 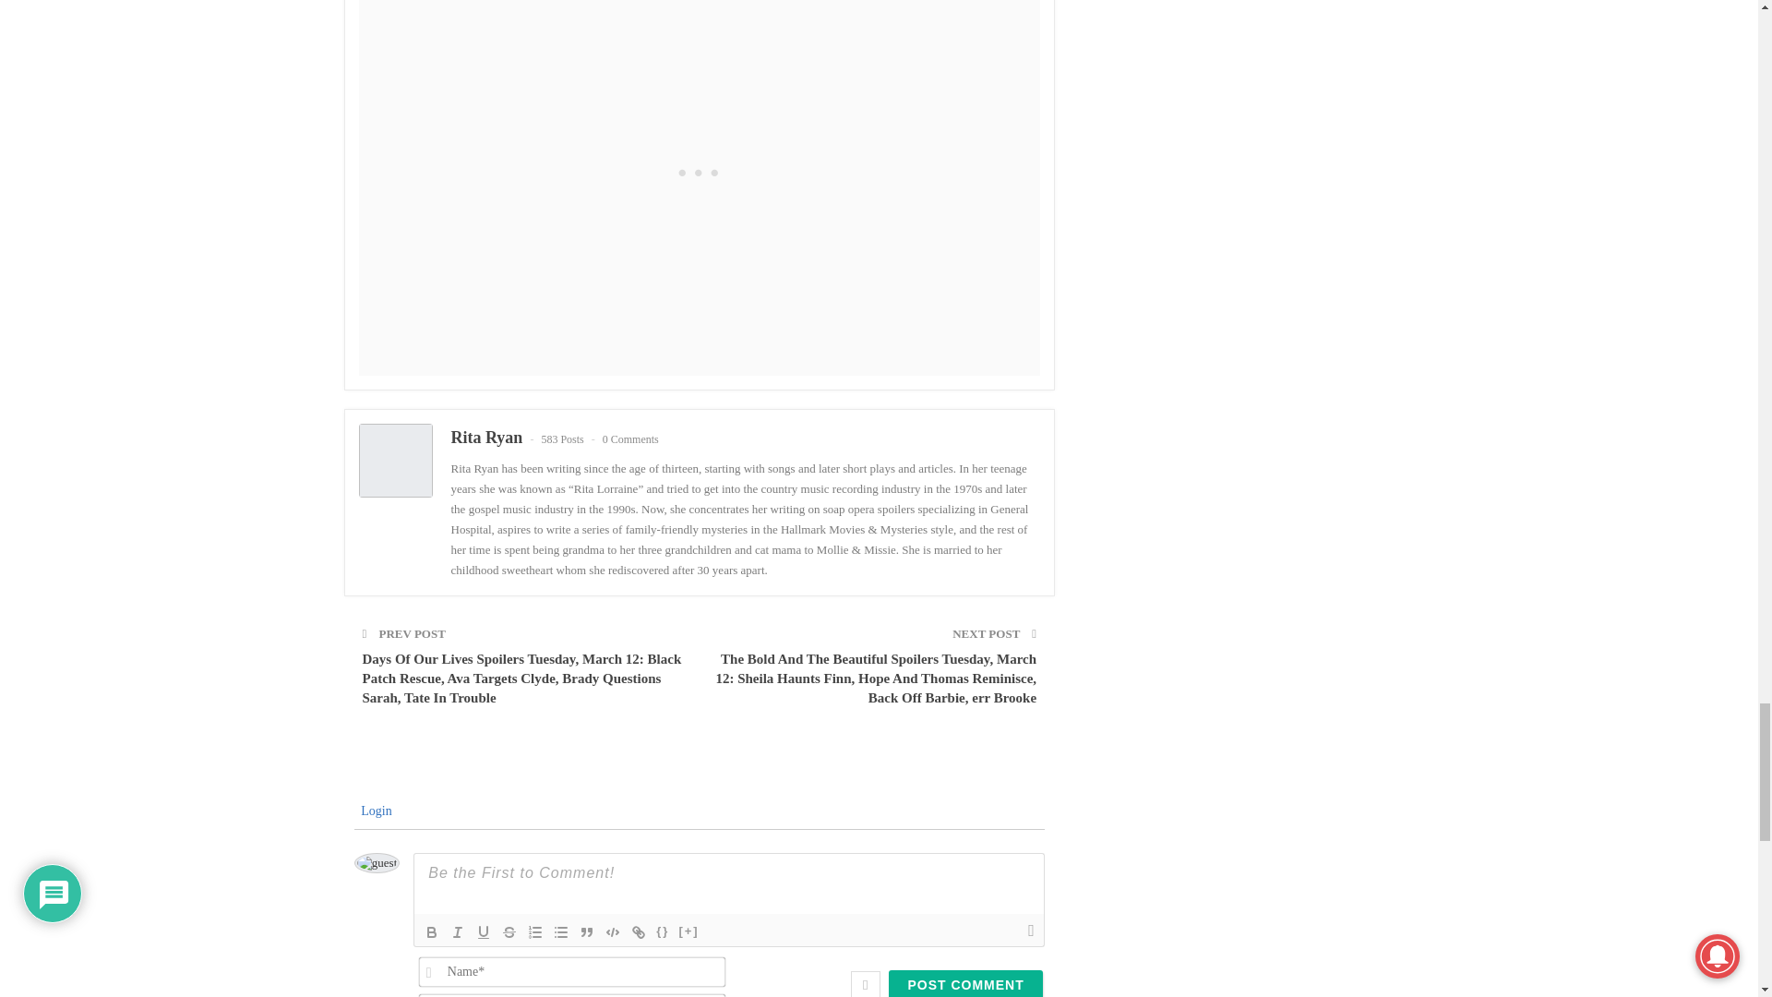 I want to click on Ordered List, so click(x=535, y=931).